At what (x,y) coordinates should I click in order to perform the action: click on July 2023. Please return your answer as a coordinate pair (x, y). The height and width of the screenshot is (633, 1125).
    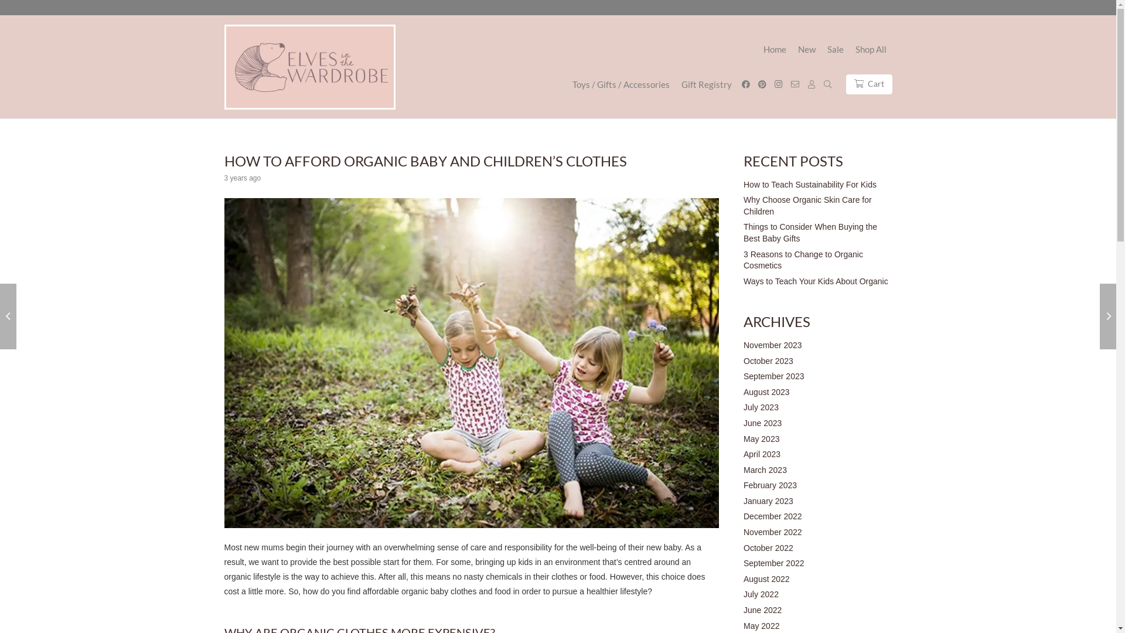
    Looking at the image, I should click on (761, 407).